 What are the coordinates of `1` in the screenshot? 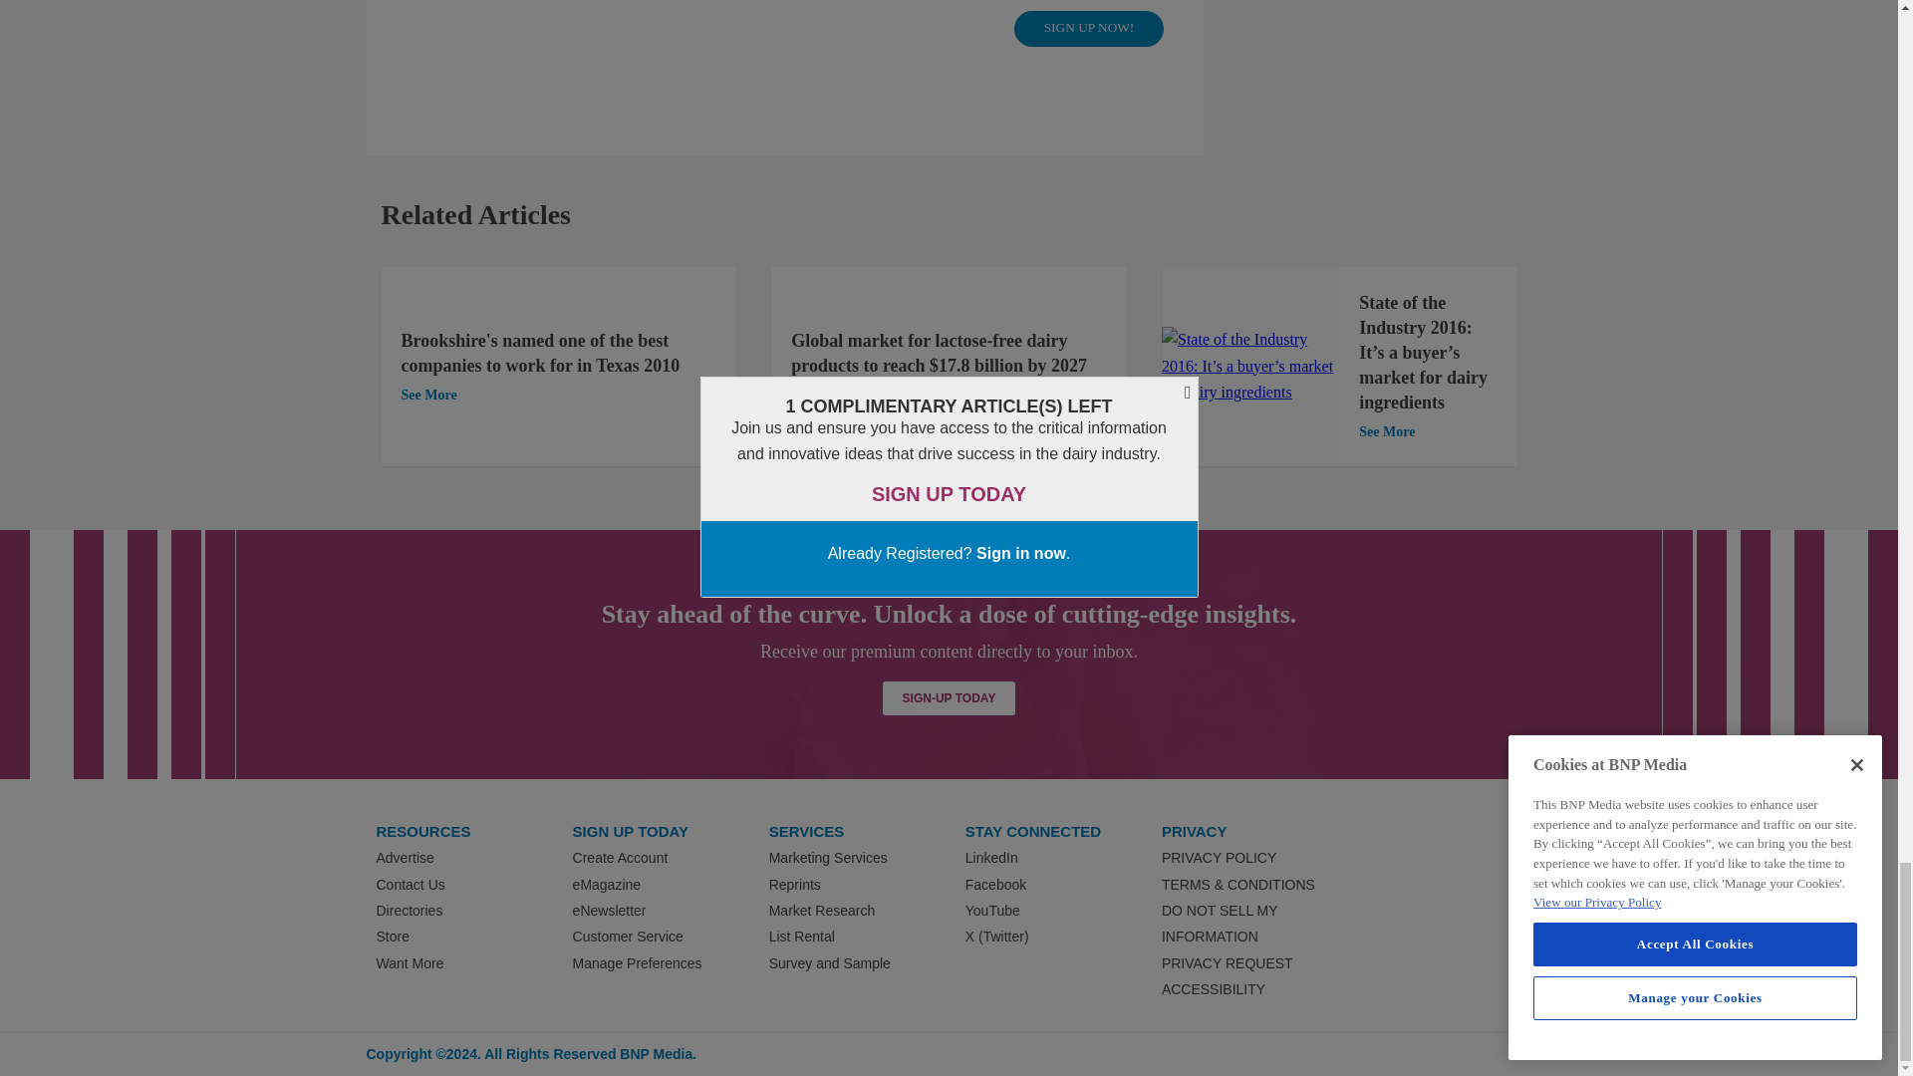 It's located at (1249, 367).